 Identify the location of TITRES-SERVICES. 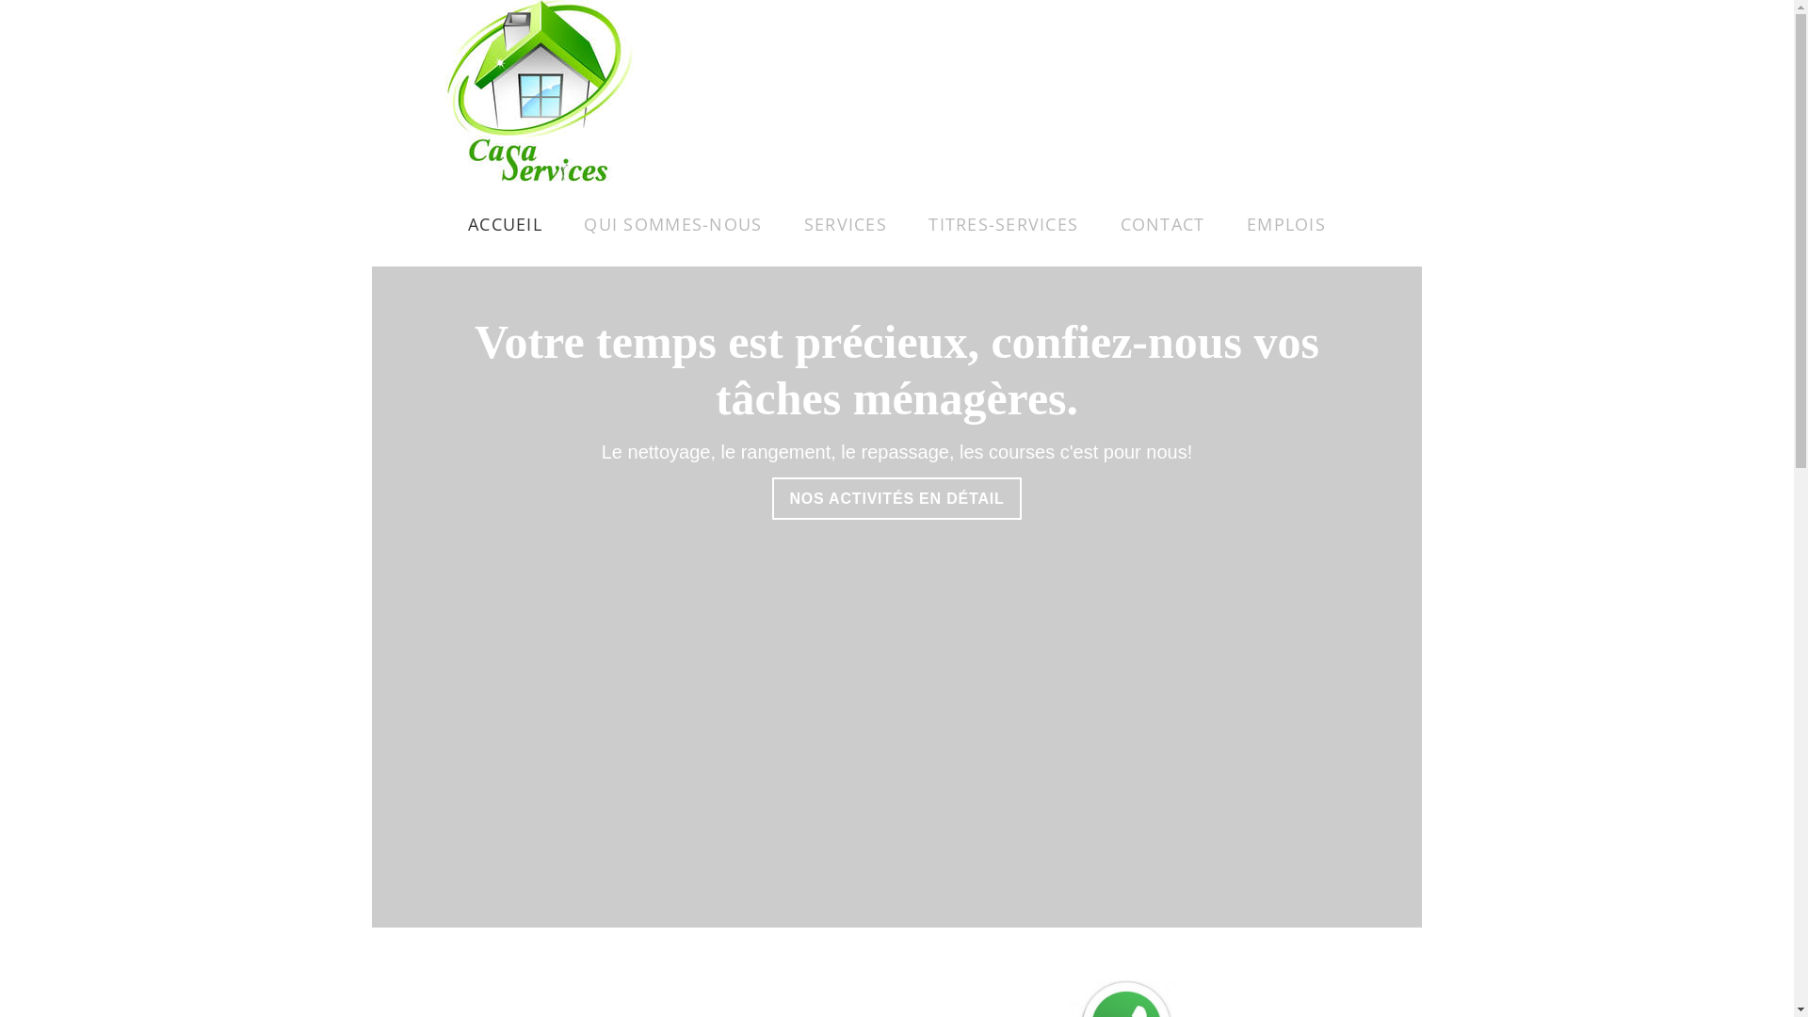
(1004, 224).